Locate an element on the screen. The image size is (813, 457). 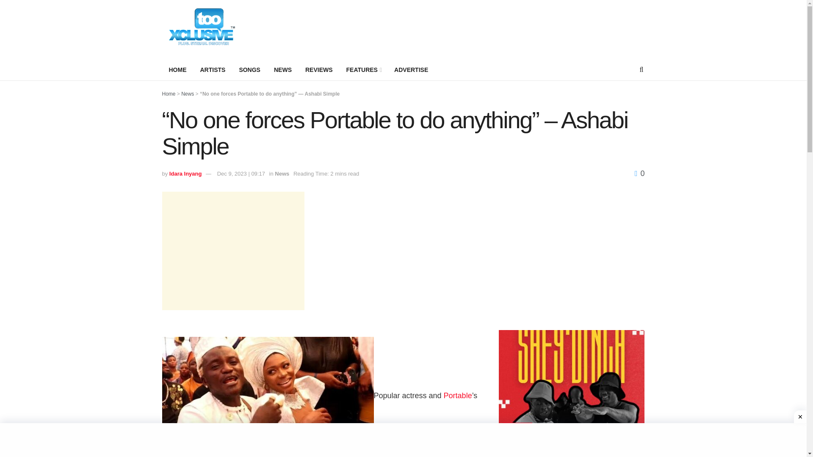
SONGS is located at coordinates (249, 70).